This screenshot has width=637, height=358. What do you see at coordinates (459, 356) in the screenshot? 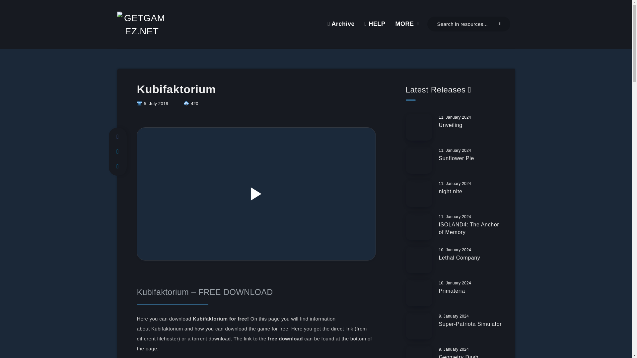
I see `Geometry Dash` at bounding box center [459, 356].